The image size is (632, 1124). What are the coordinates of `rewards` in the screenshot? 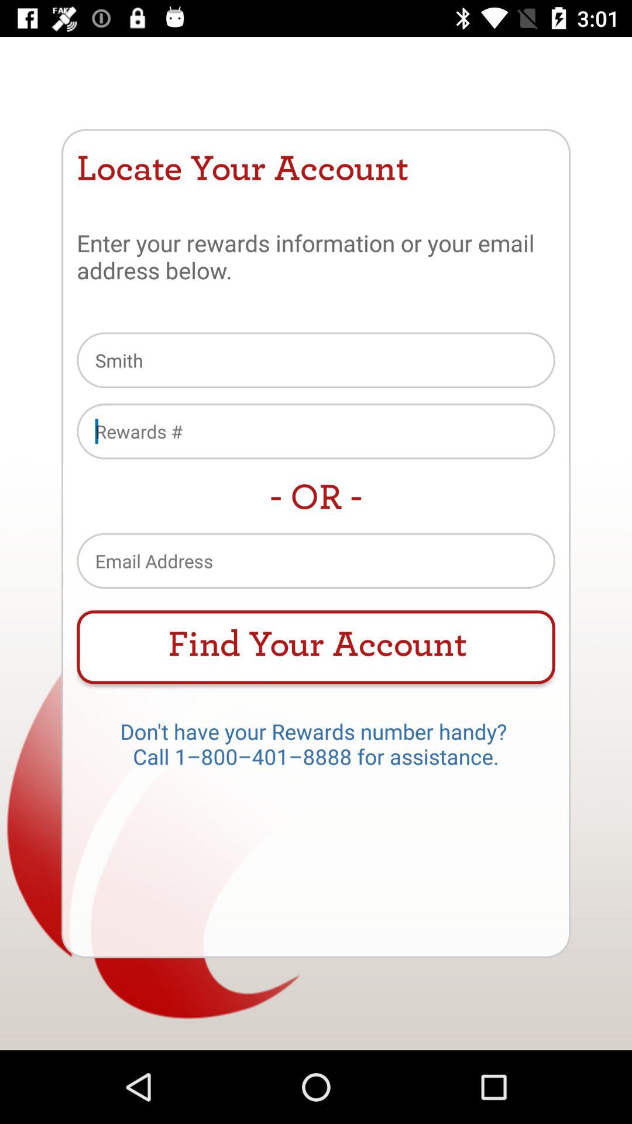 It's located at (316, 431).